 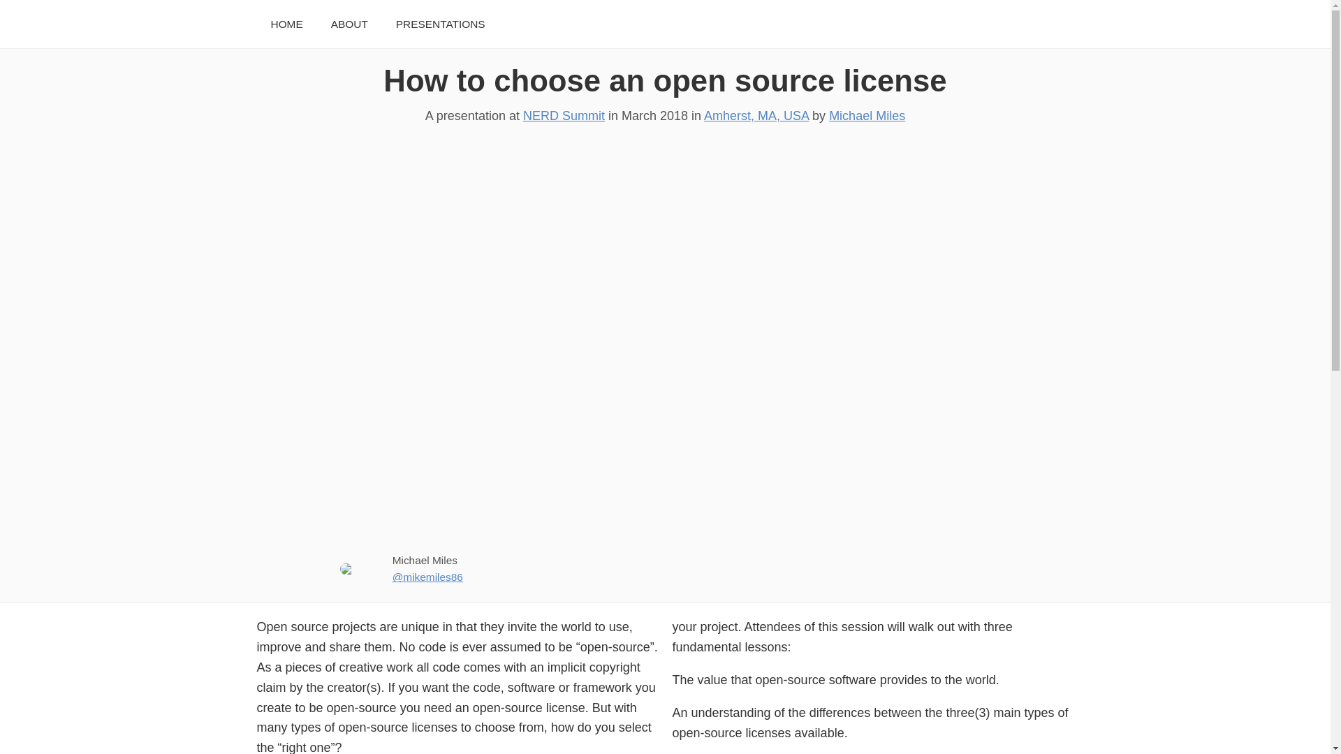 I want to click on NERD Summit, so click(x=563, y=116).